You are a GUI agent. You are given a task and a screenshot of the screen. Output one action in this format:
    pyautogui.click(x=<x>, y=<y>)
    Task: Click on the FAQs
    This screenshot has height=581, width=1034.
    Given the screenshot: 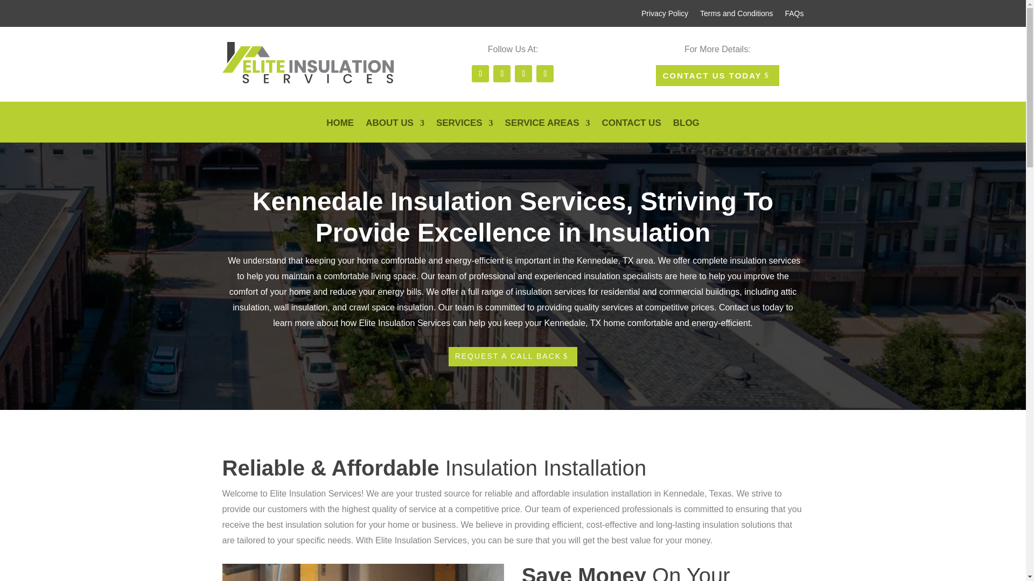 What is the action you would take?
    pyautogui.click(x=794, y=15)
    